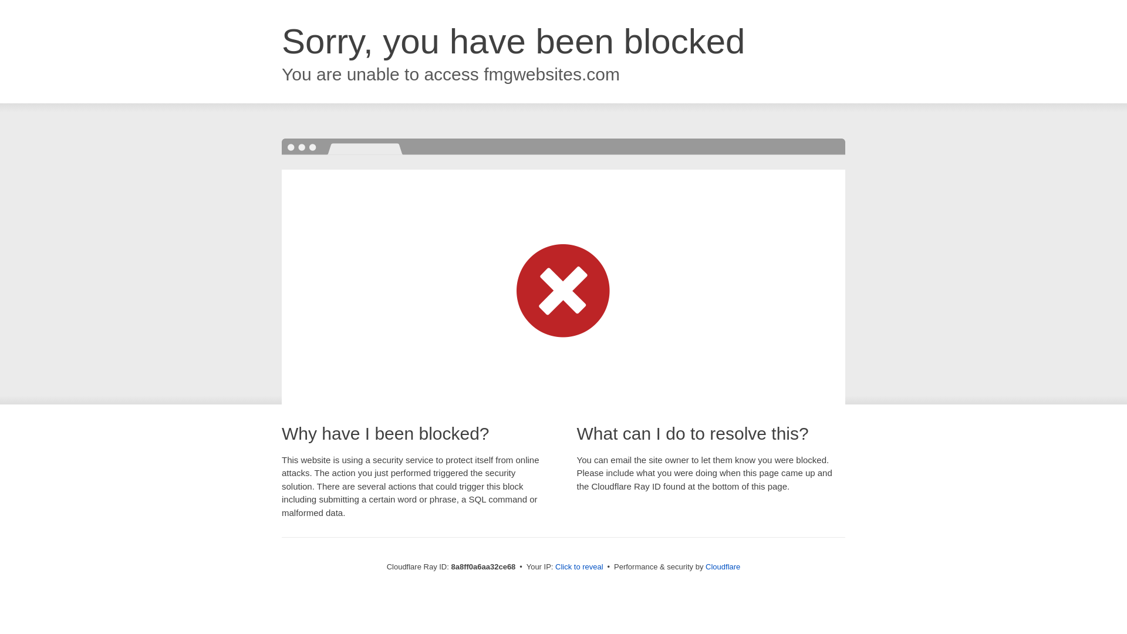  What do you see at coordinates (723, 566) in the screenshot?
I see `Cloudflare` at bounding box center [723, 566].